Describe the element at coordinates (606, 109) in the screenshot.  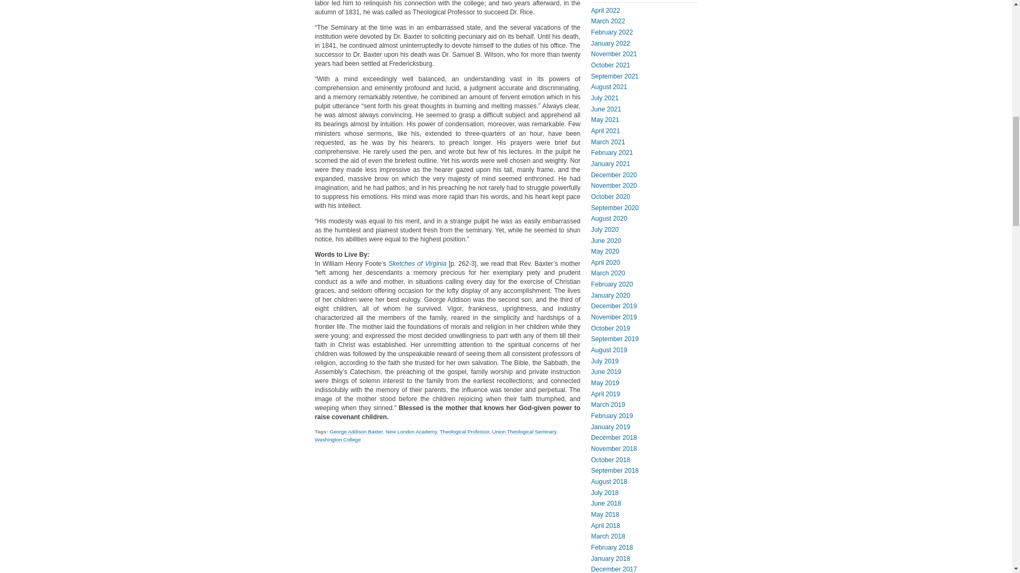
I see `June 2021` at that location.